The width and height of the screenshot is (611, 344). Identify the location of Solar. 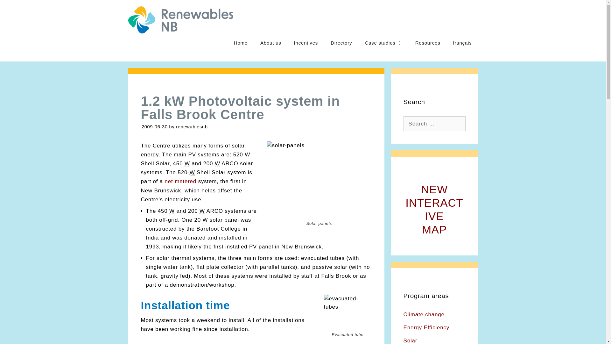
(306, 43).